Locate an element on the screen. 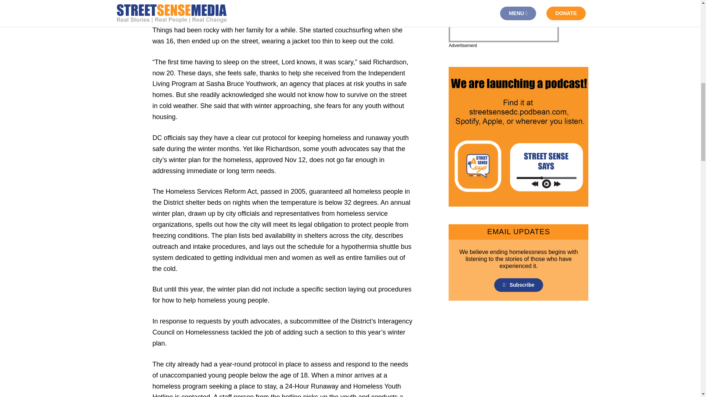 Image resolution: width=706 pixels, height=397 pixels. Subscribe is located at coordinates (519, 285).